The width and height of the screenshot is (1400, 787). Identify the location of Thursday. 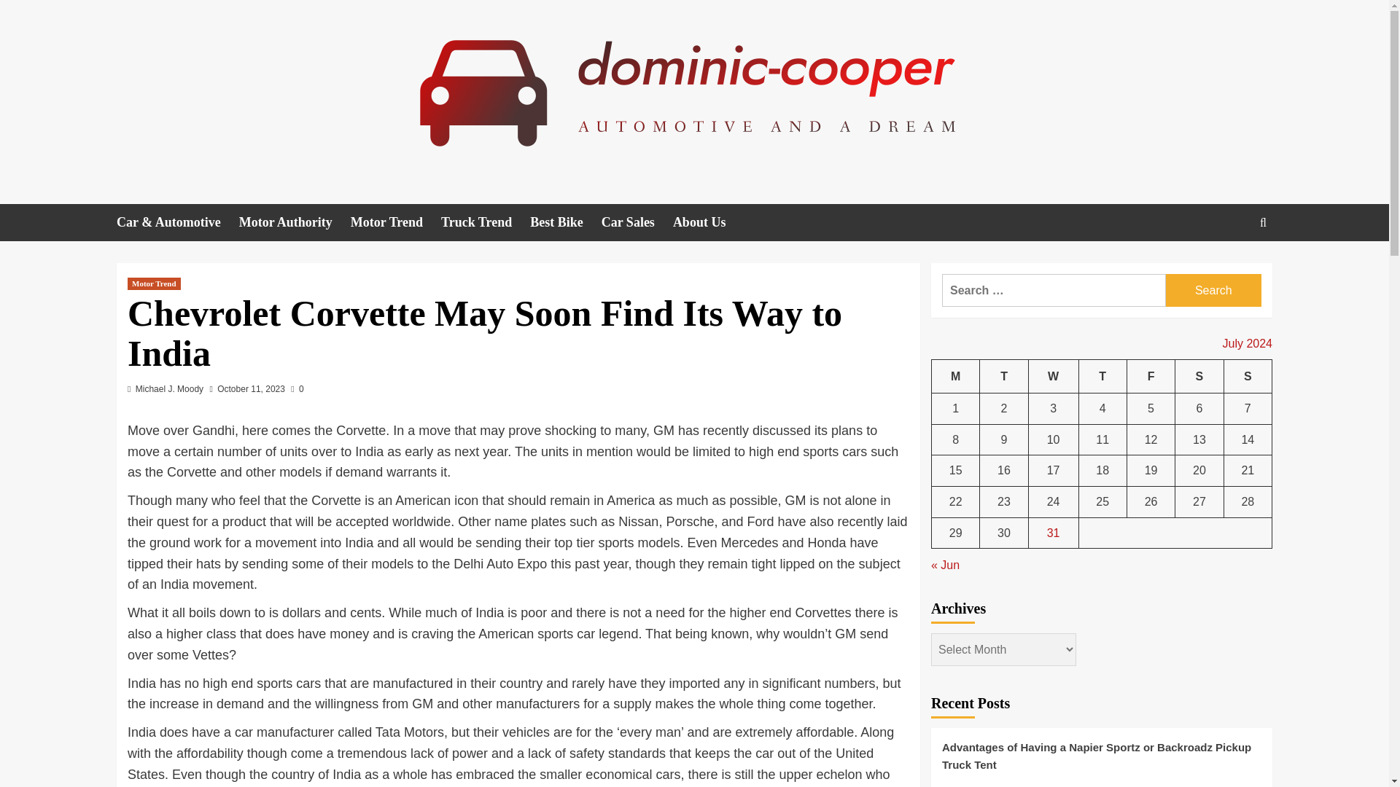
(1102, 376).